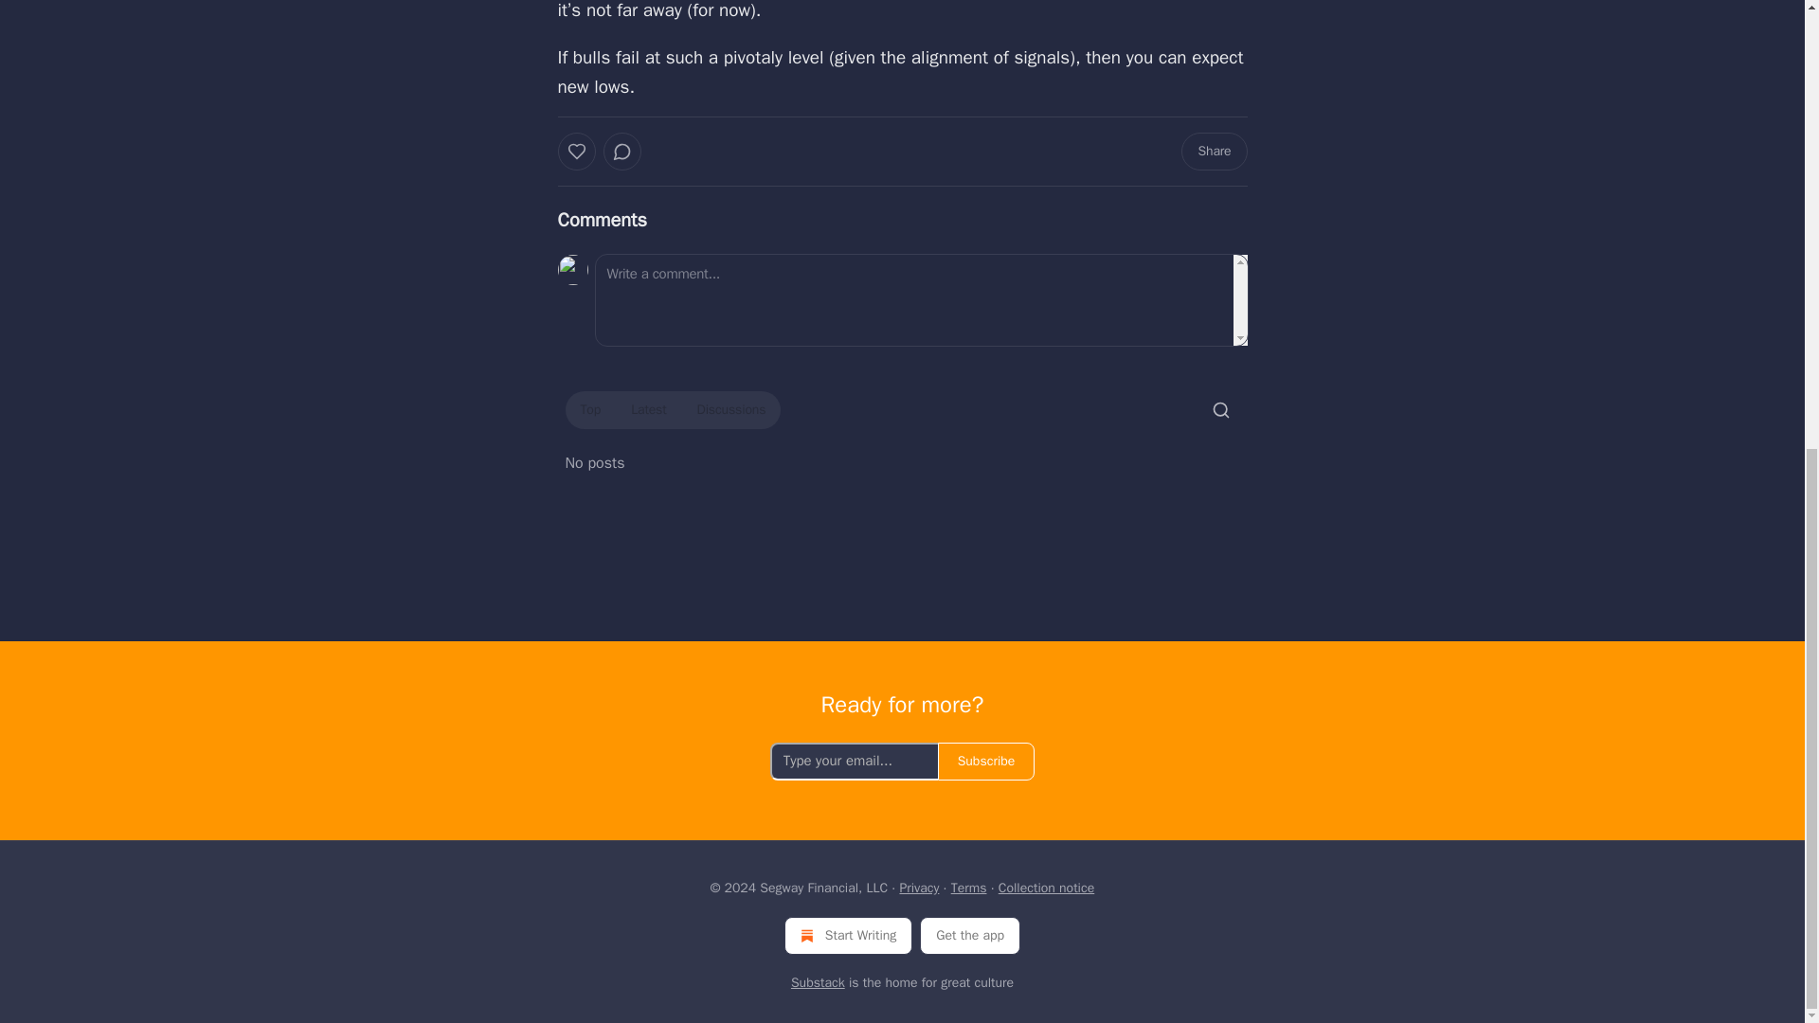 The image size is (1819, 1023). I want to click on Privacy, so click(918, 888).